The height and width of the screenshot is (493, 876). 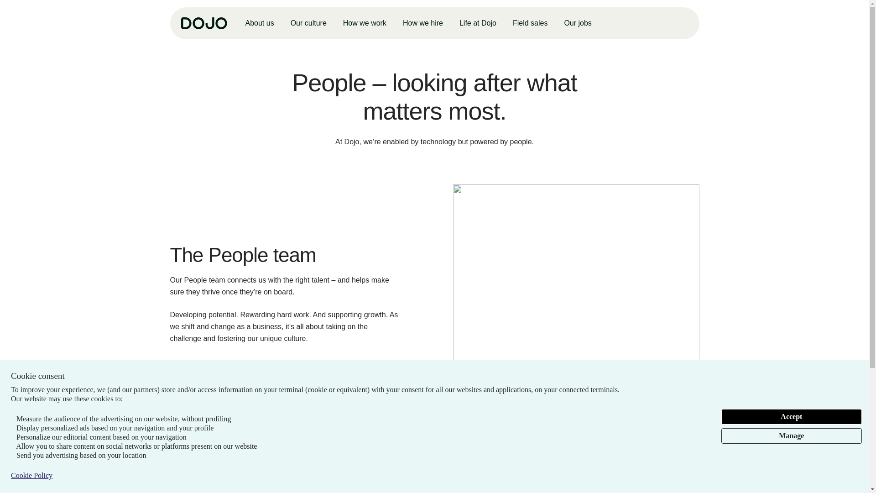 What do you see at coordinates (791, 416) in the screenshot?
I see `Accept` at bounding box center [791, 416].